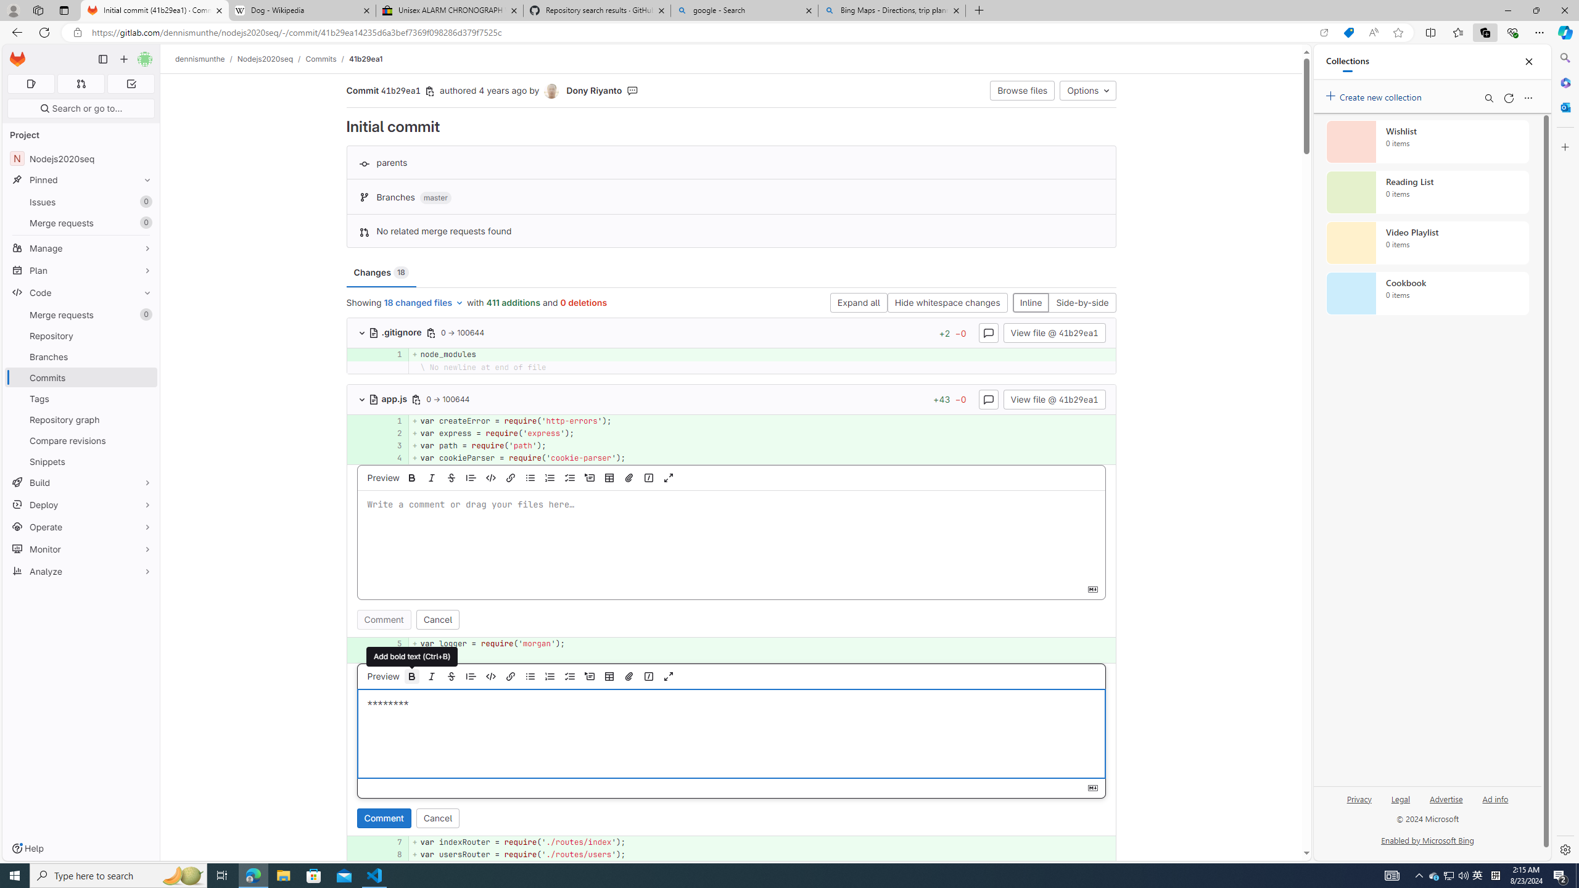 The width and height of the screenshot is (1579, 888). Describe the element at coordinates (389, 398) in the screenshot. I see `app.js ` at that location.